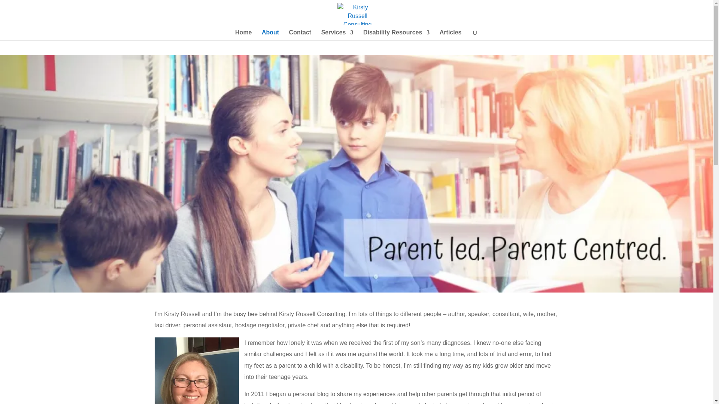 This screenshot has height=404, width=719. I want to click on Services, so click(337, 35).